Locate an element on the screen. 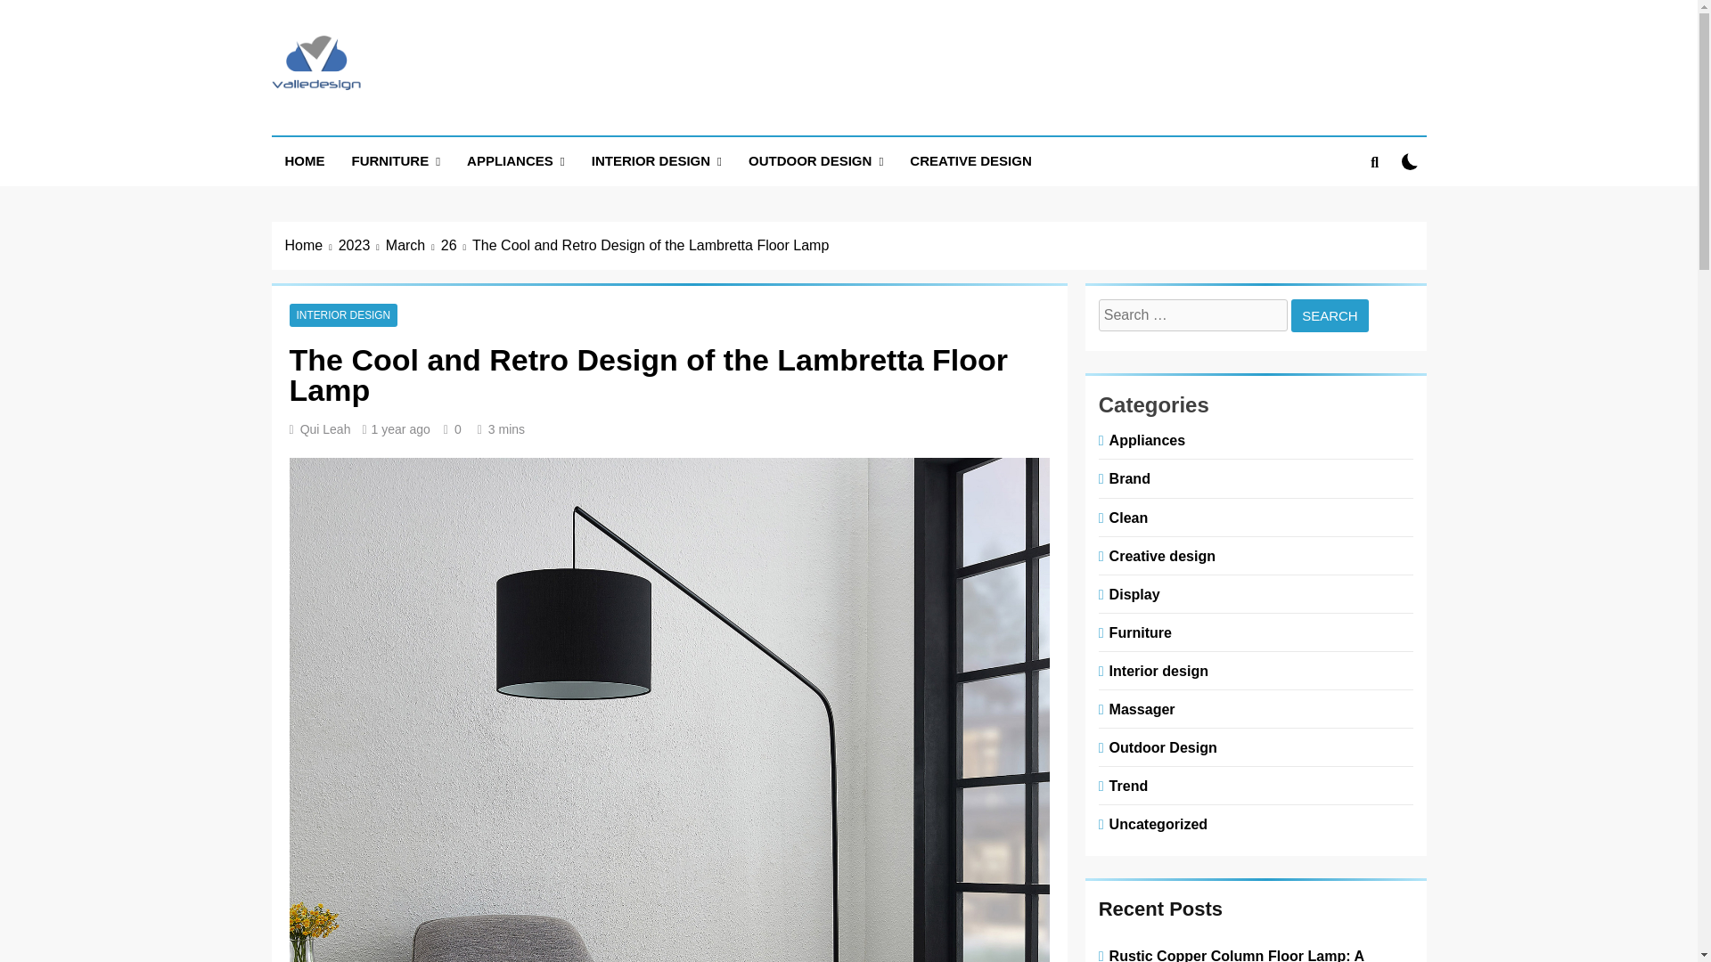 Image resolution: width=1711 pixels, height=962 pixels. Search is located at coordinates (1330, 315).